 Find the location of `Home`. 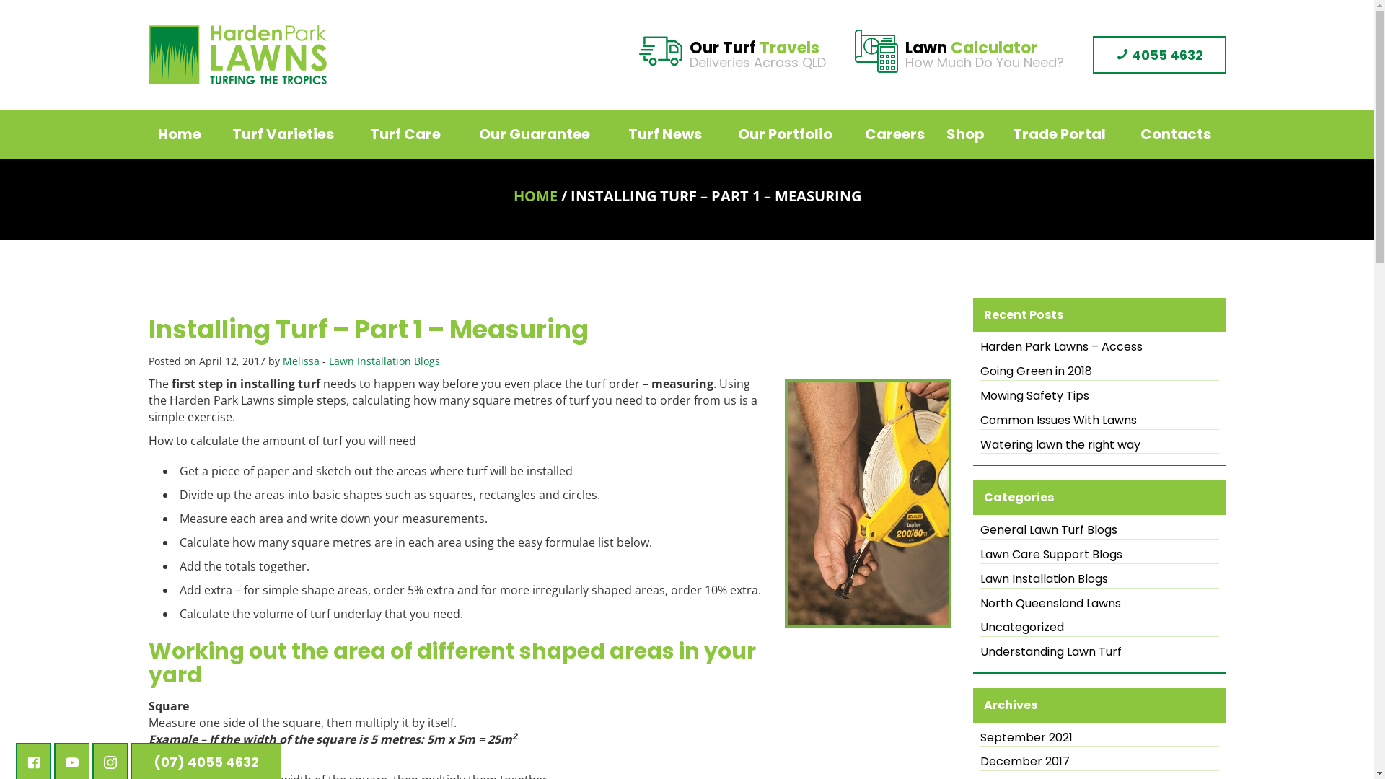

Home is located at coordinates (179, 134).